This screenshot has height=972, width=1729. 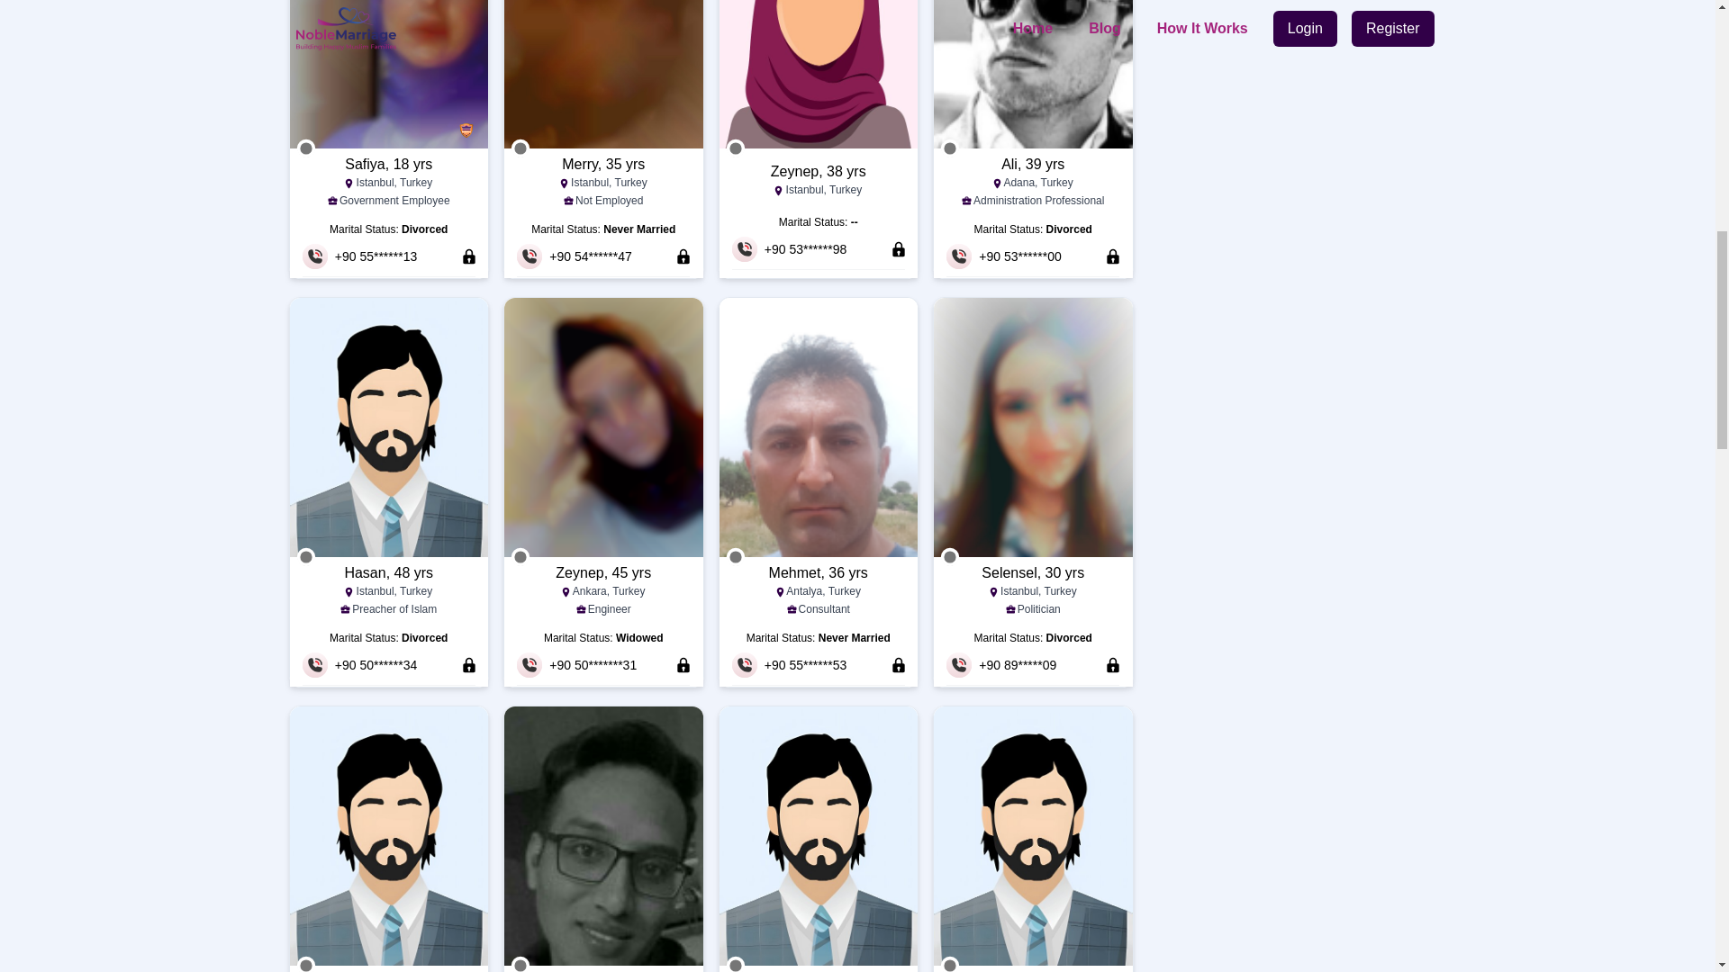 What do you see at coordinates (389, 164) in the screenshot?
I see `Safiya, 18 yrs` at bounding box center [389, 164].